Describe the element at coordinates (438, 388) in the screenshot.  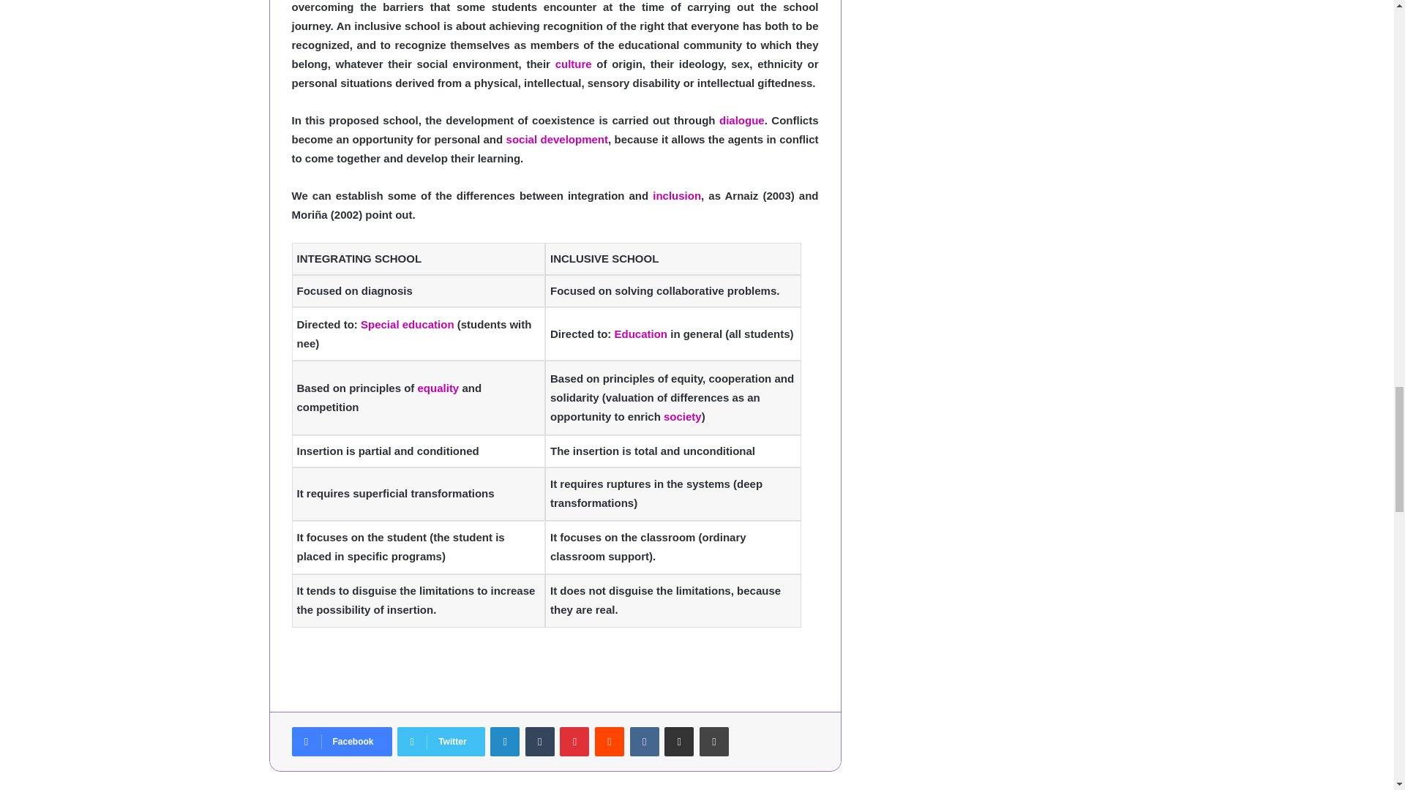
I see `equality` at that location.